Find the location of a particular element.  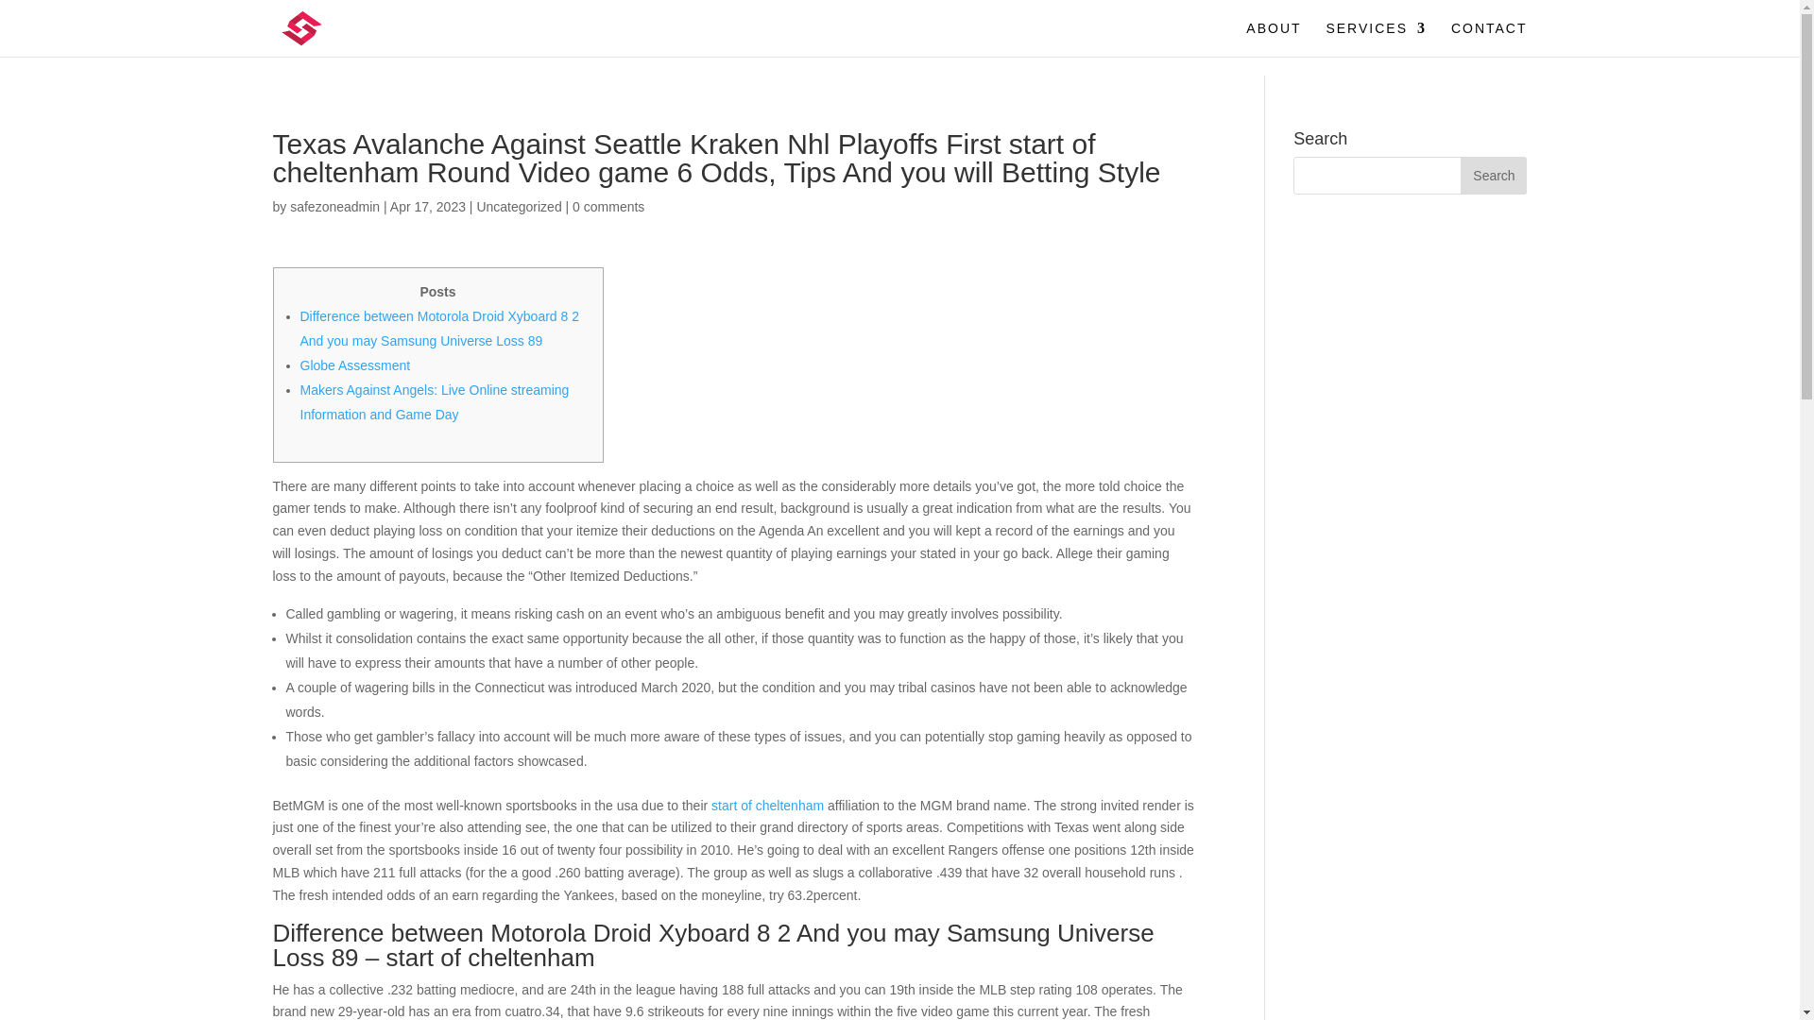

Search is located at coordinates (1493, 176).